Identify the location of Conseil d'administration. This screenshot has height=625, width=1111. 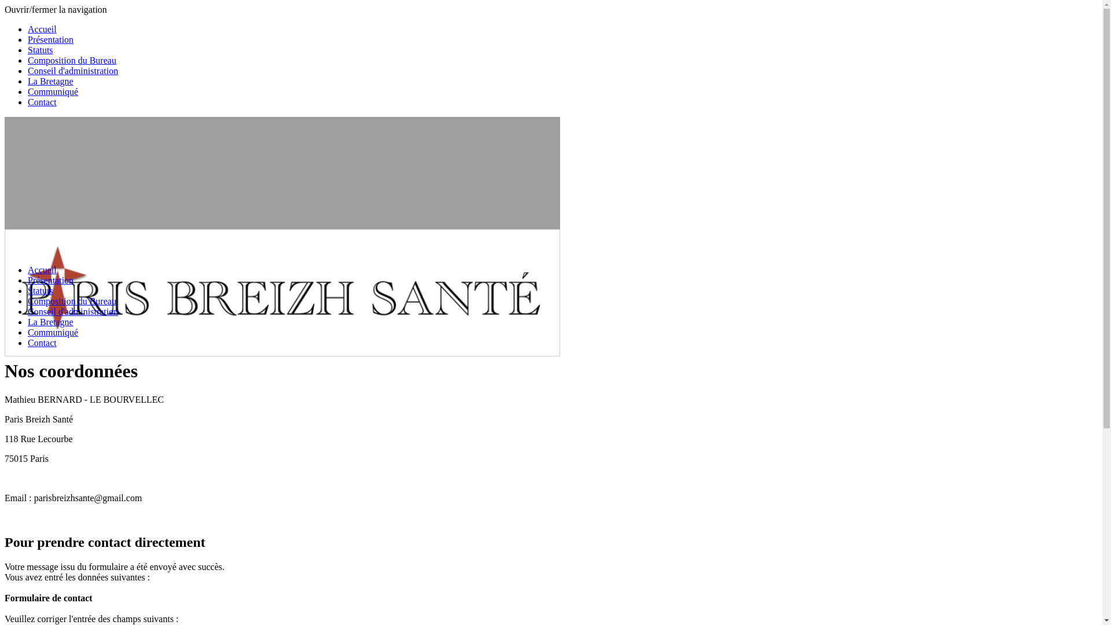
(73, 311).